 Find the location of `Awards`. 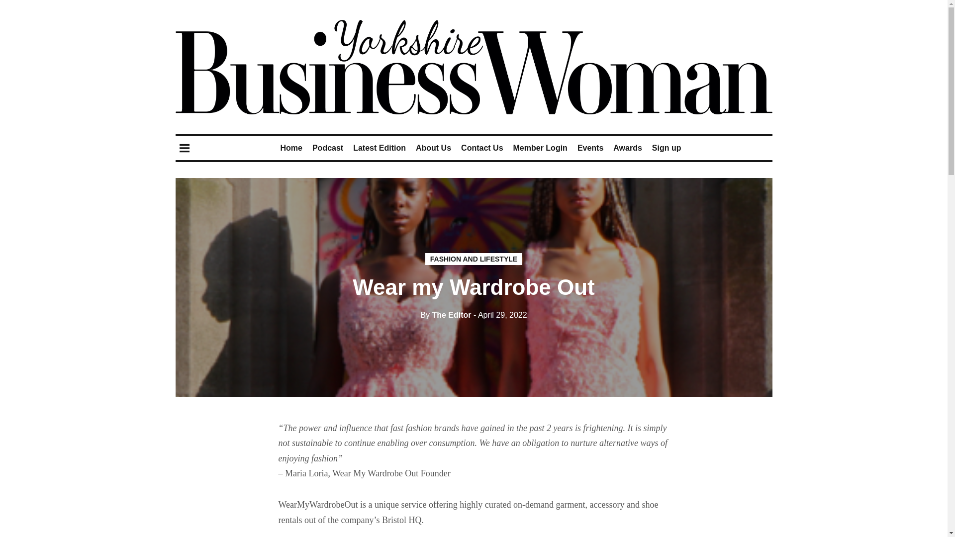

Awards is located at coordinates (627, 148).